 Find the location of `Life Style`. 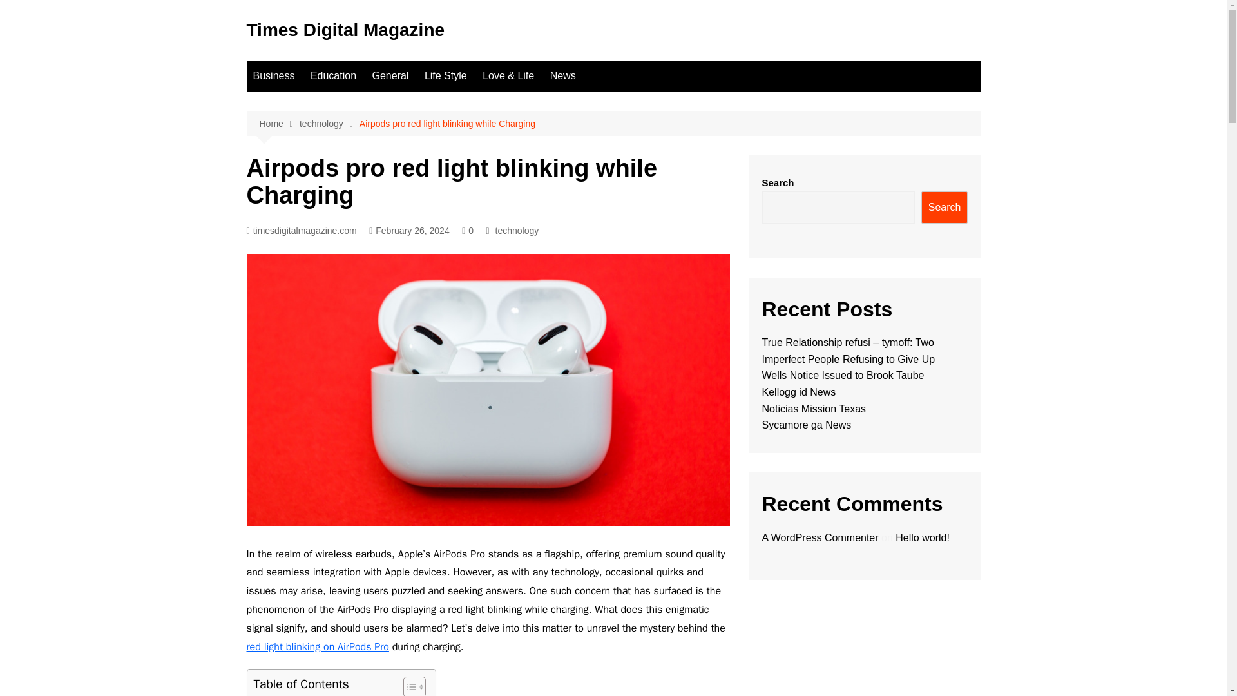

Life Style is located at coordinates (446, 75).